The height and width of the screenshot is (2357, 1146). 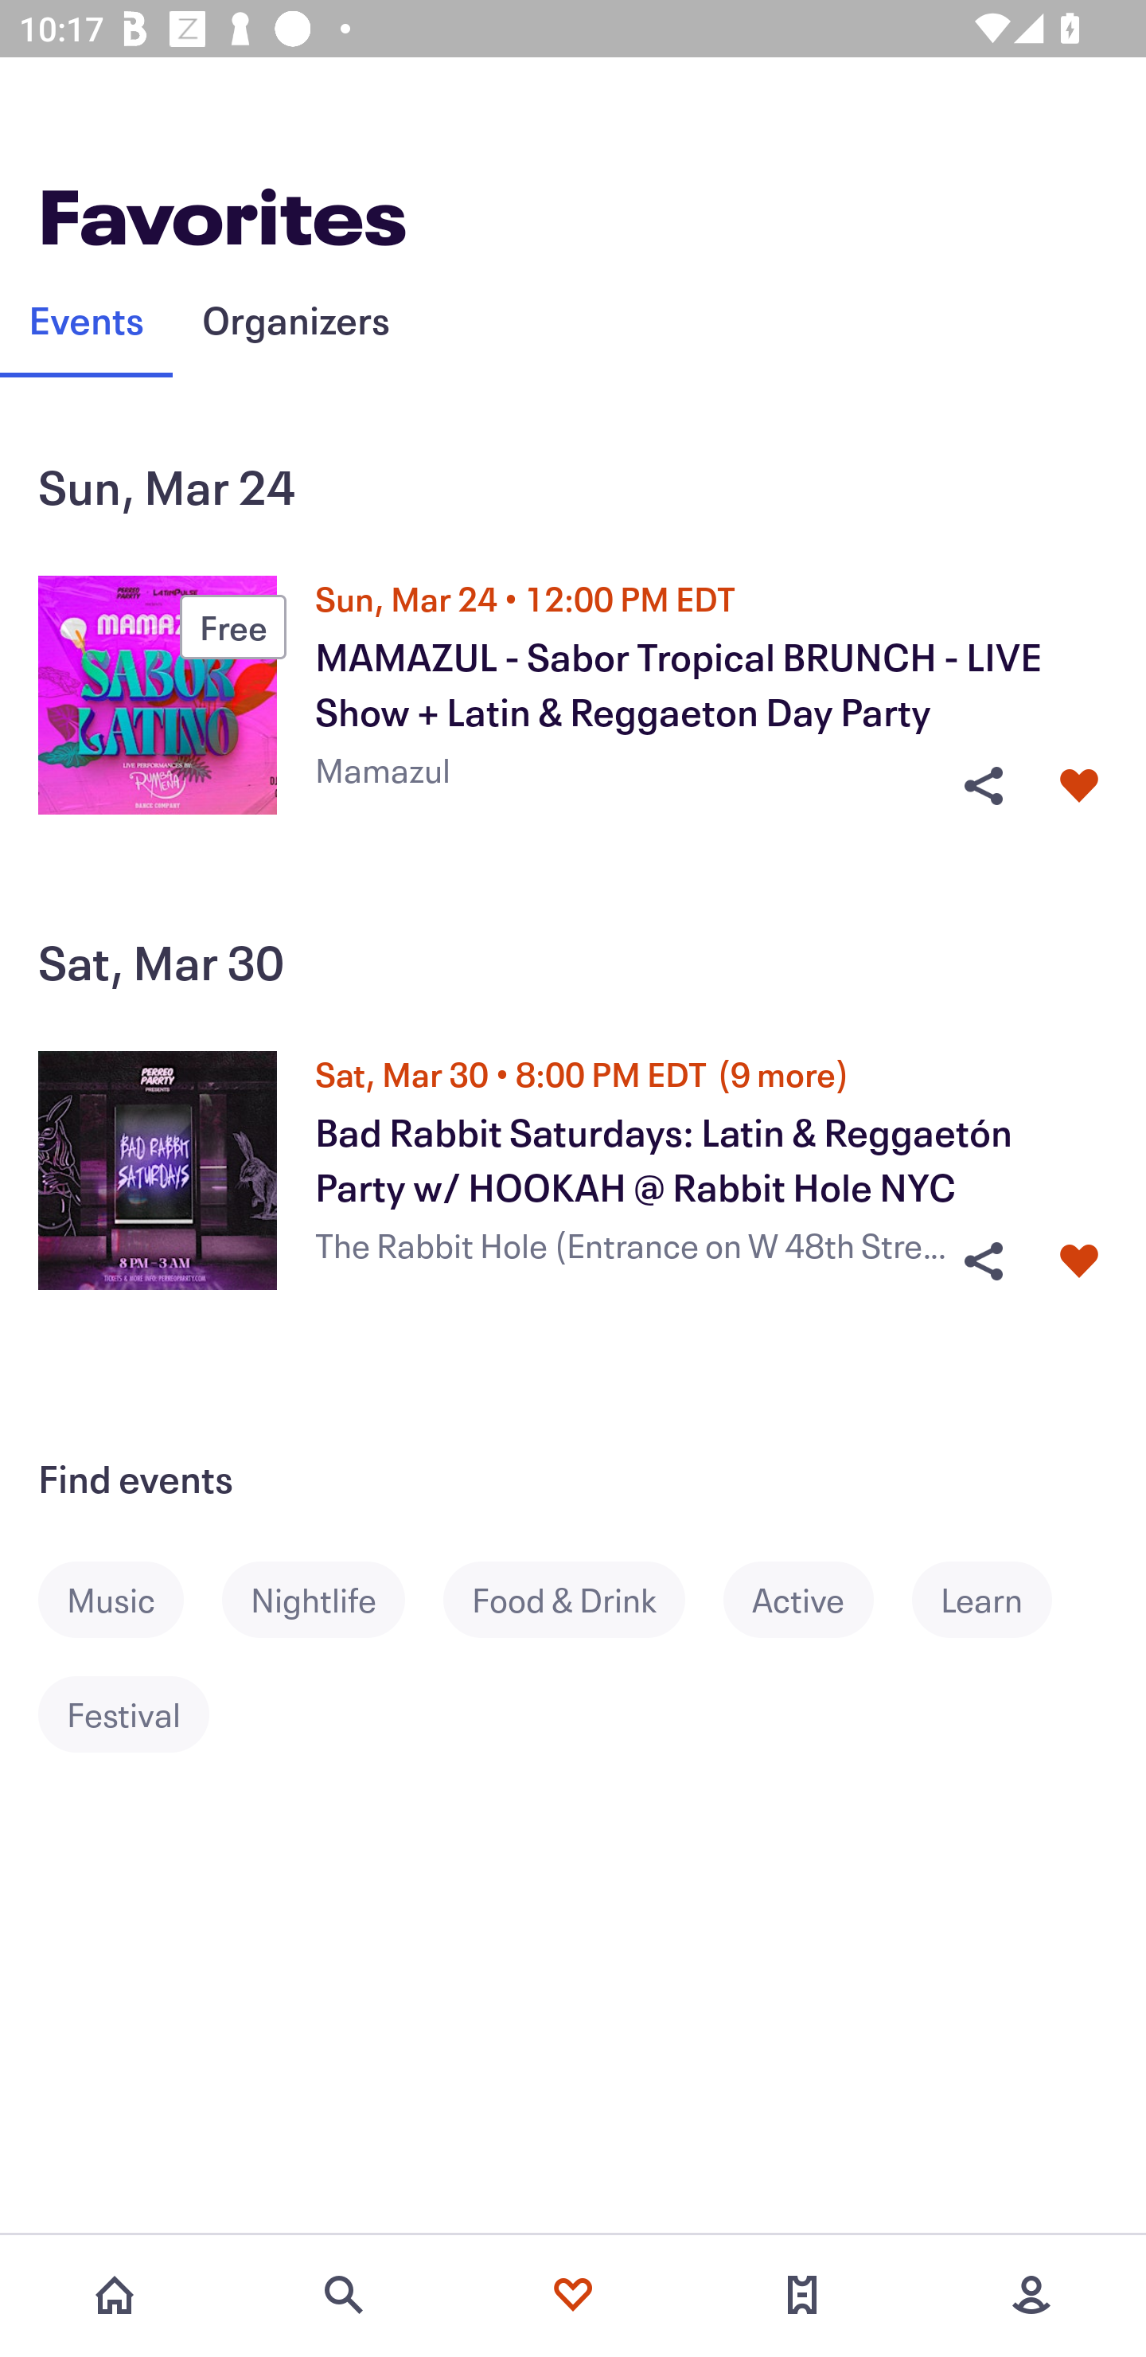 I want to click on Search events, so click(x=344, y=2295).